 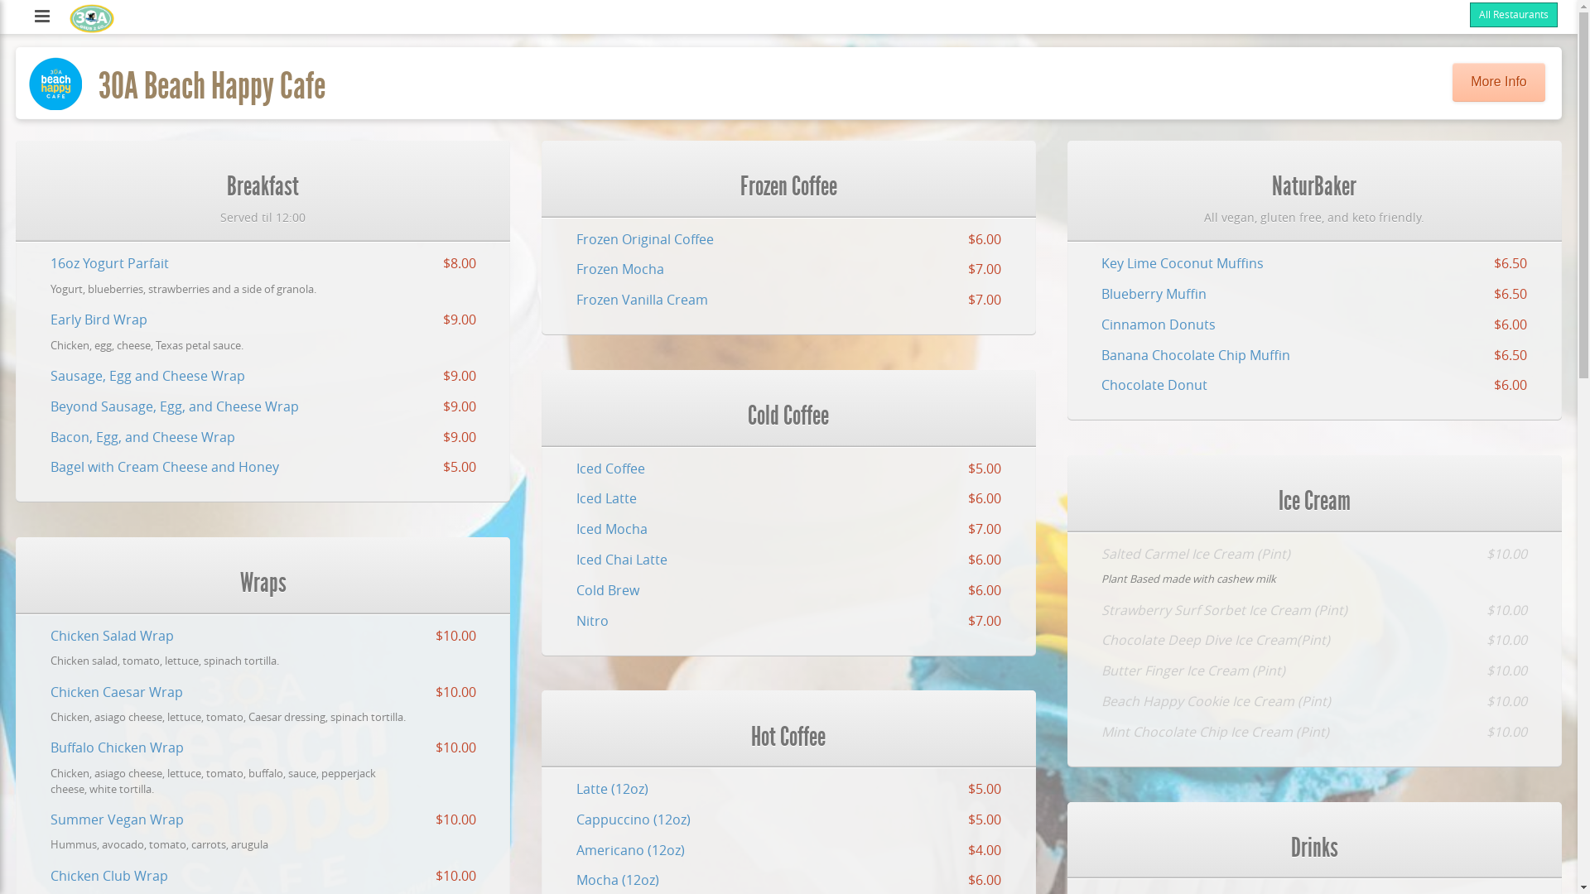 What do you see at coordinates (1514, 15) in the screenshot?
I see `All Restaurants` at bounding box center [1514, 15].